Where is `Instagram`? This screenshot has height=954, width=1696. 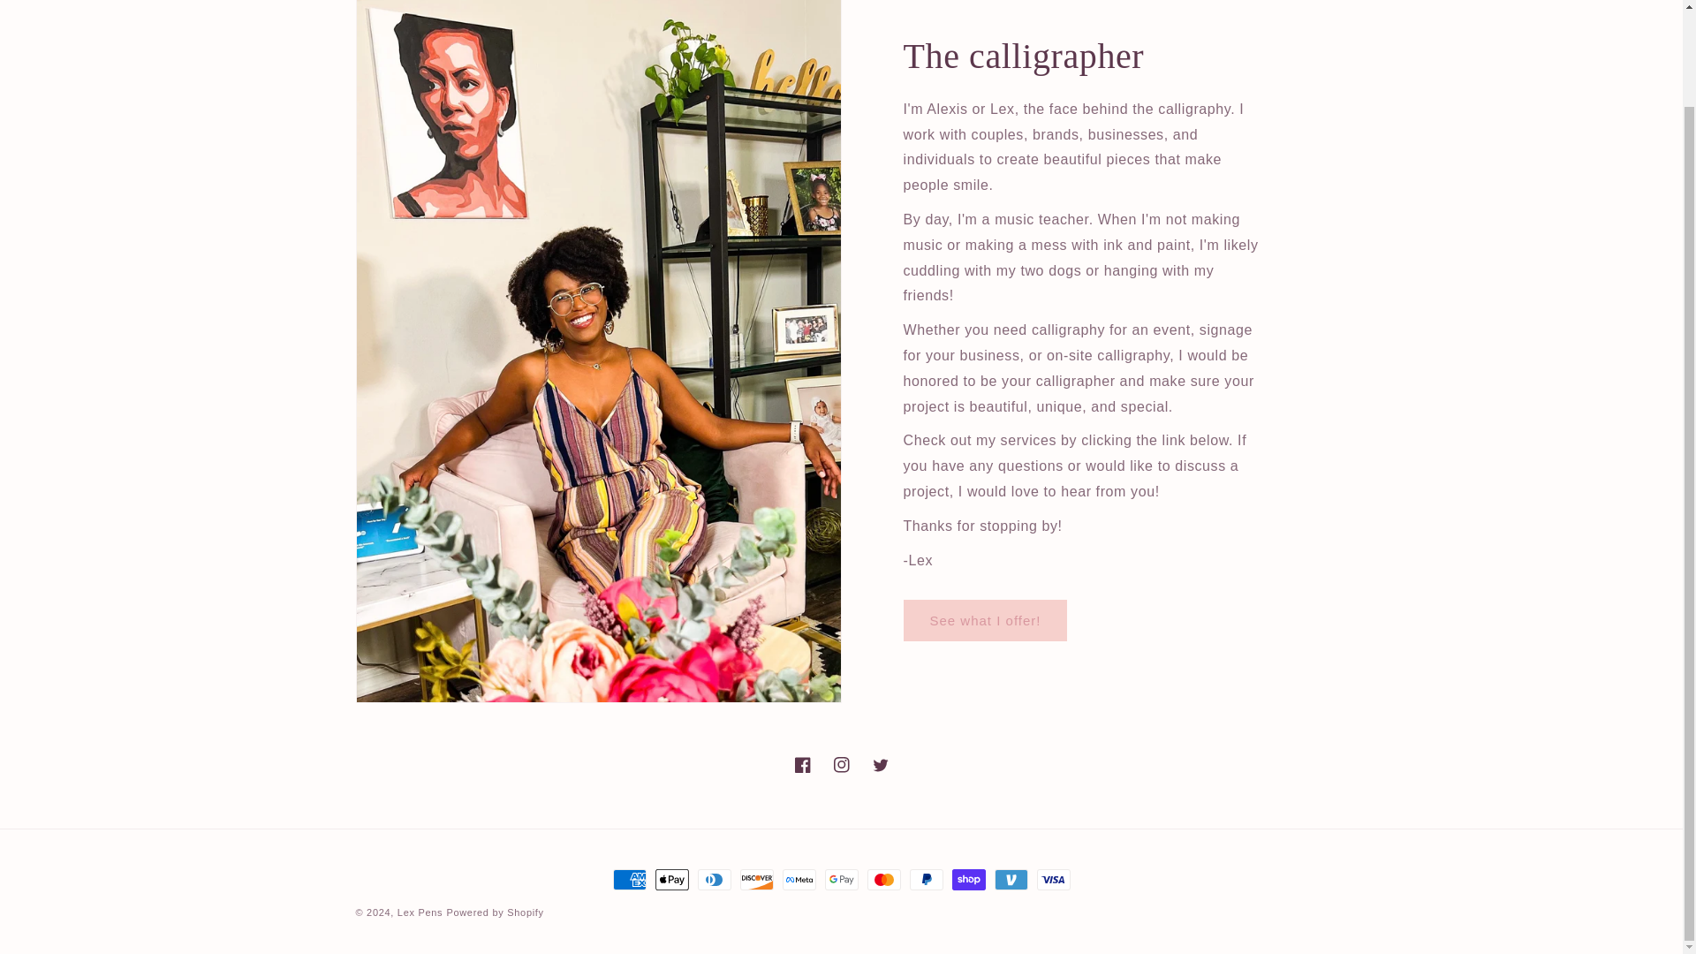 Instagram is located at coordinates (840, 764).